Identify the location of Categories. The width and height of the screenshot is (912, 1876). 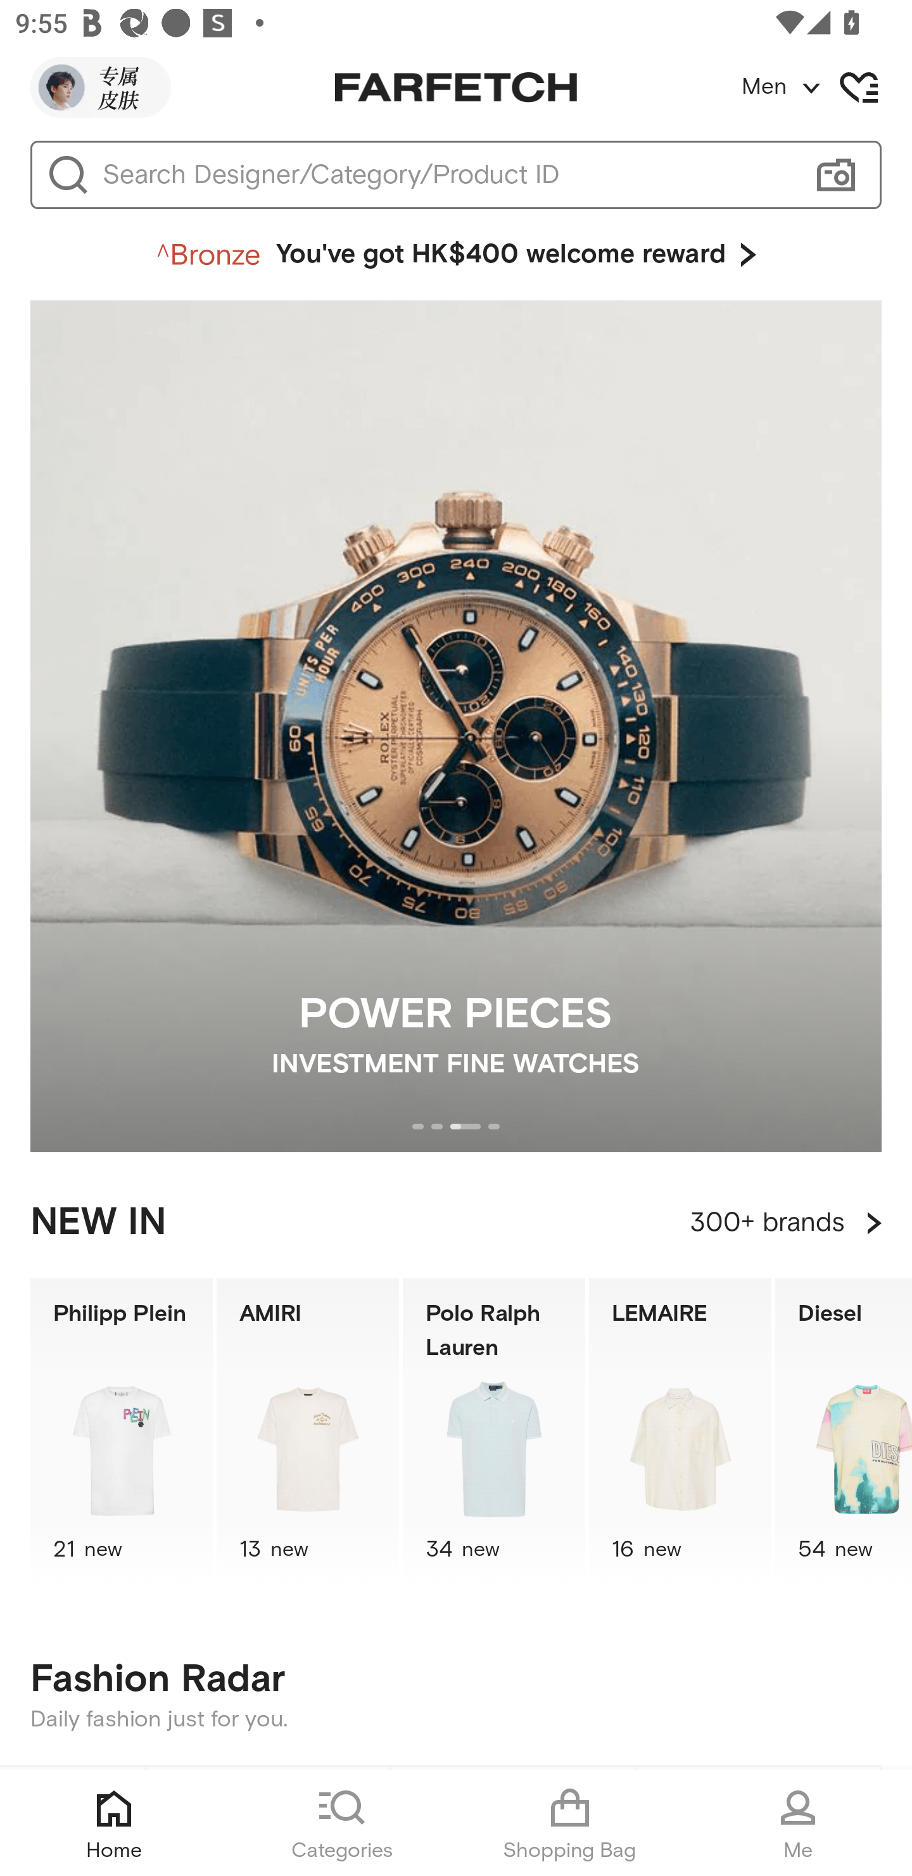
(342, 1823).